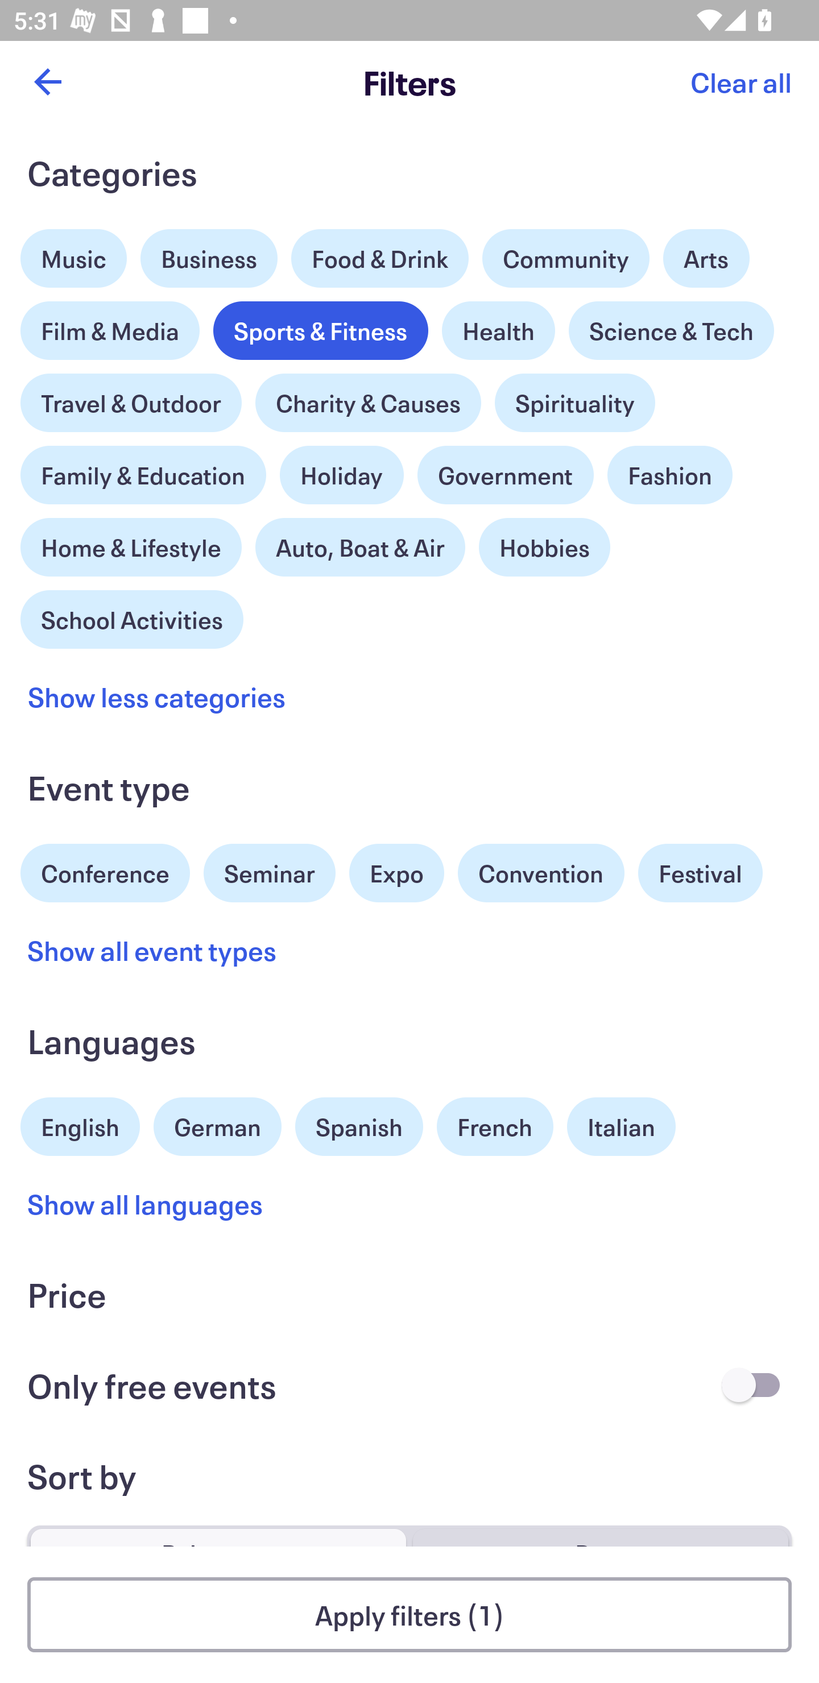  I want to click on Government, so click(506, 475).